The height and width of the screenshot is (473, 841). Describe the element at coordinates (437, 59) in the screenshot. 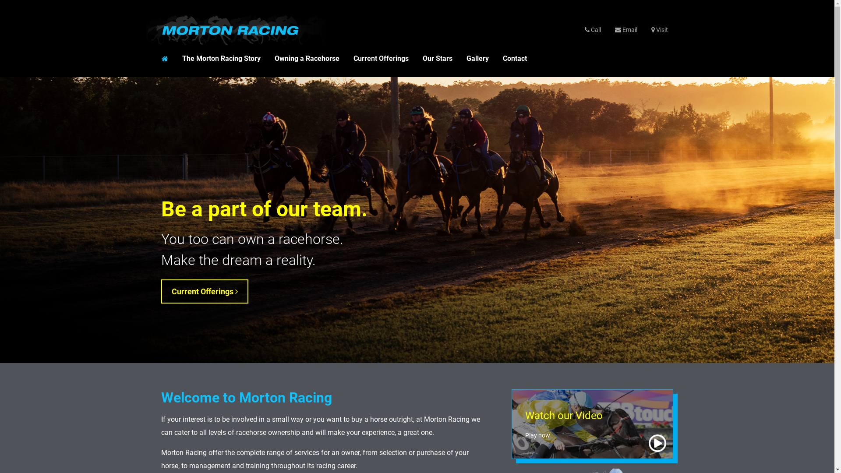

I see `Our Stars` at that location.